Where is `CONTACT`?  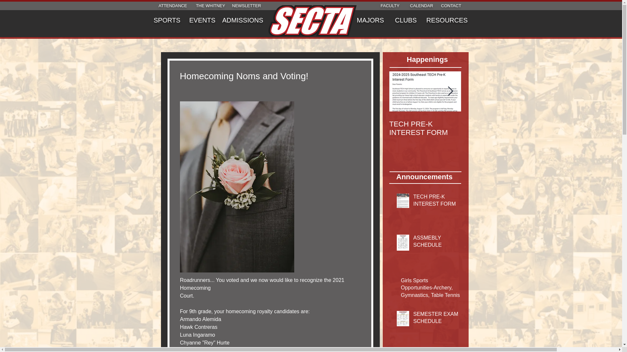 CONTACT is located at coordinates (451, 5).